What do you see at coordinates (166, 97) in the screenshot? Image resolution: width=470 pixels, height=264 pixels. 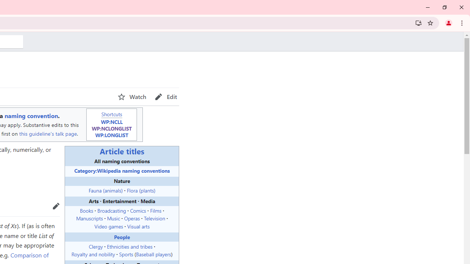 I see `AutomationID: page-actions-edit` at bounding box center [166, 97].